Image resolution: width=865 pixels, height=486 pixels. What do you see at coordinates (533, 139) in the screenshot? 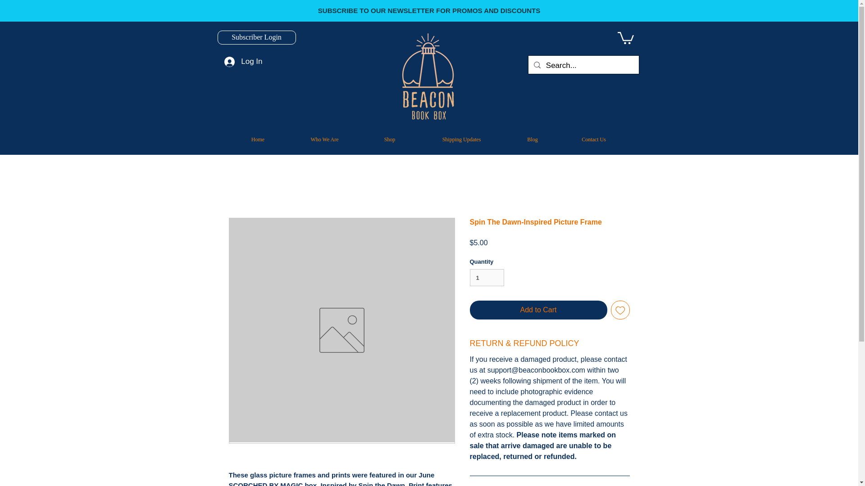
I see `Blog` at bounding box center [533, 139].